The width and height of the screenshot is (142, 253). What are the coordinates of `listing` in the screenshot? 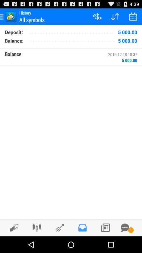 It's located at (105, 228).